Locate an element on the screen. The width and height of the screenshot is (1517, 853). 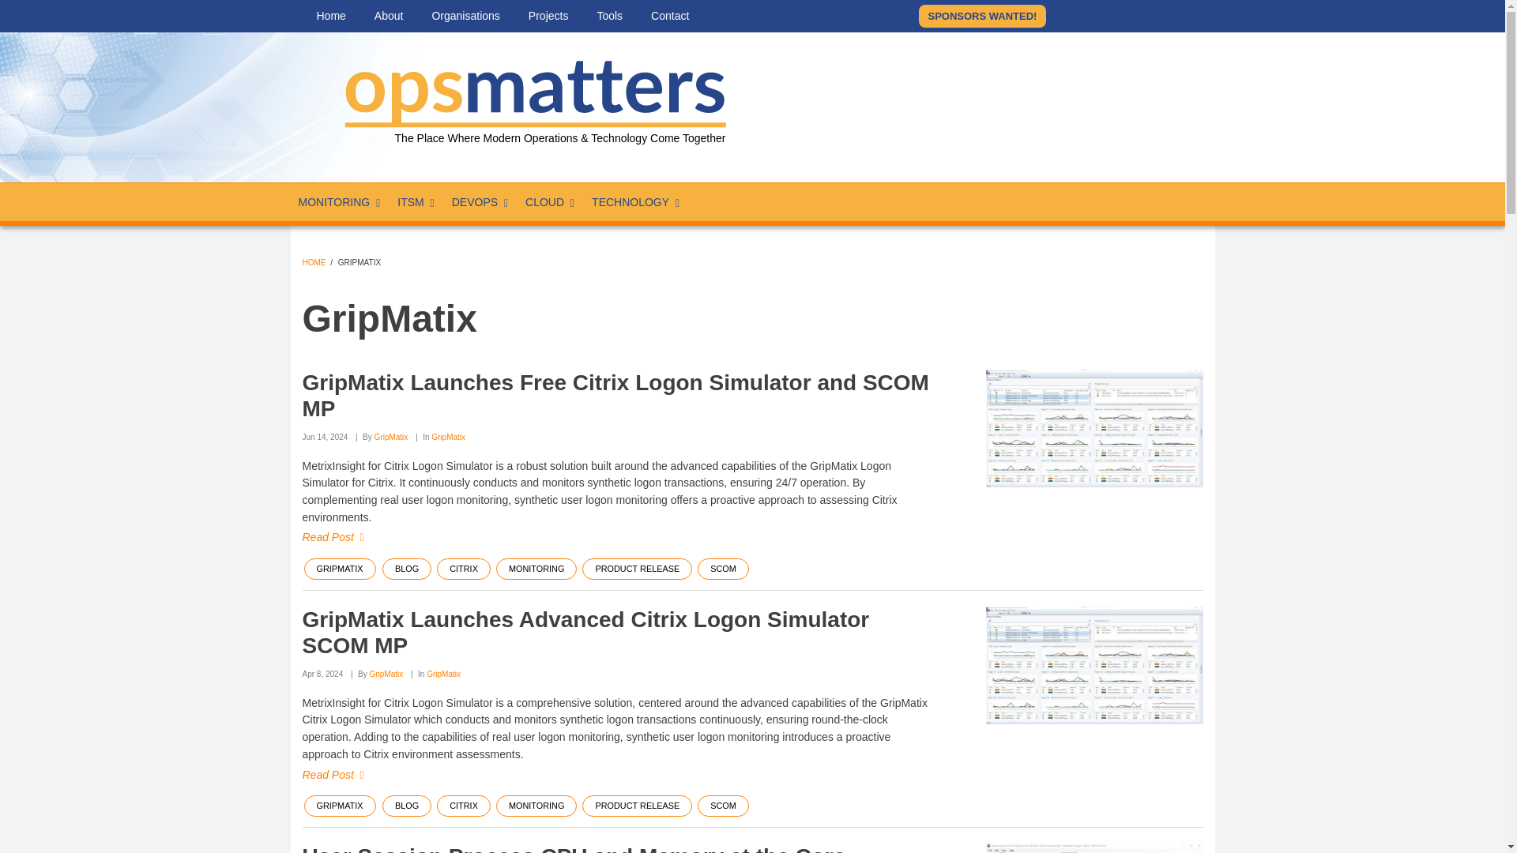
DEVOPS is located at coordinates (480, 202).